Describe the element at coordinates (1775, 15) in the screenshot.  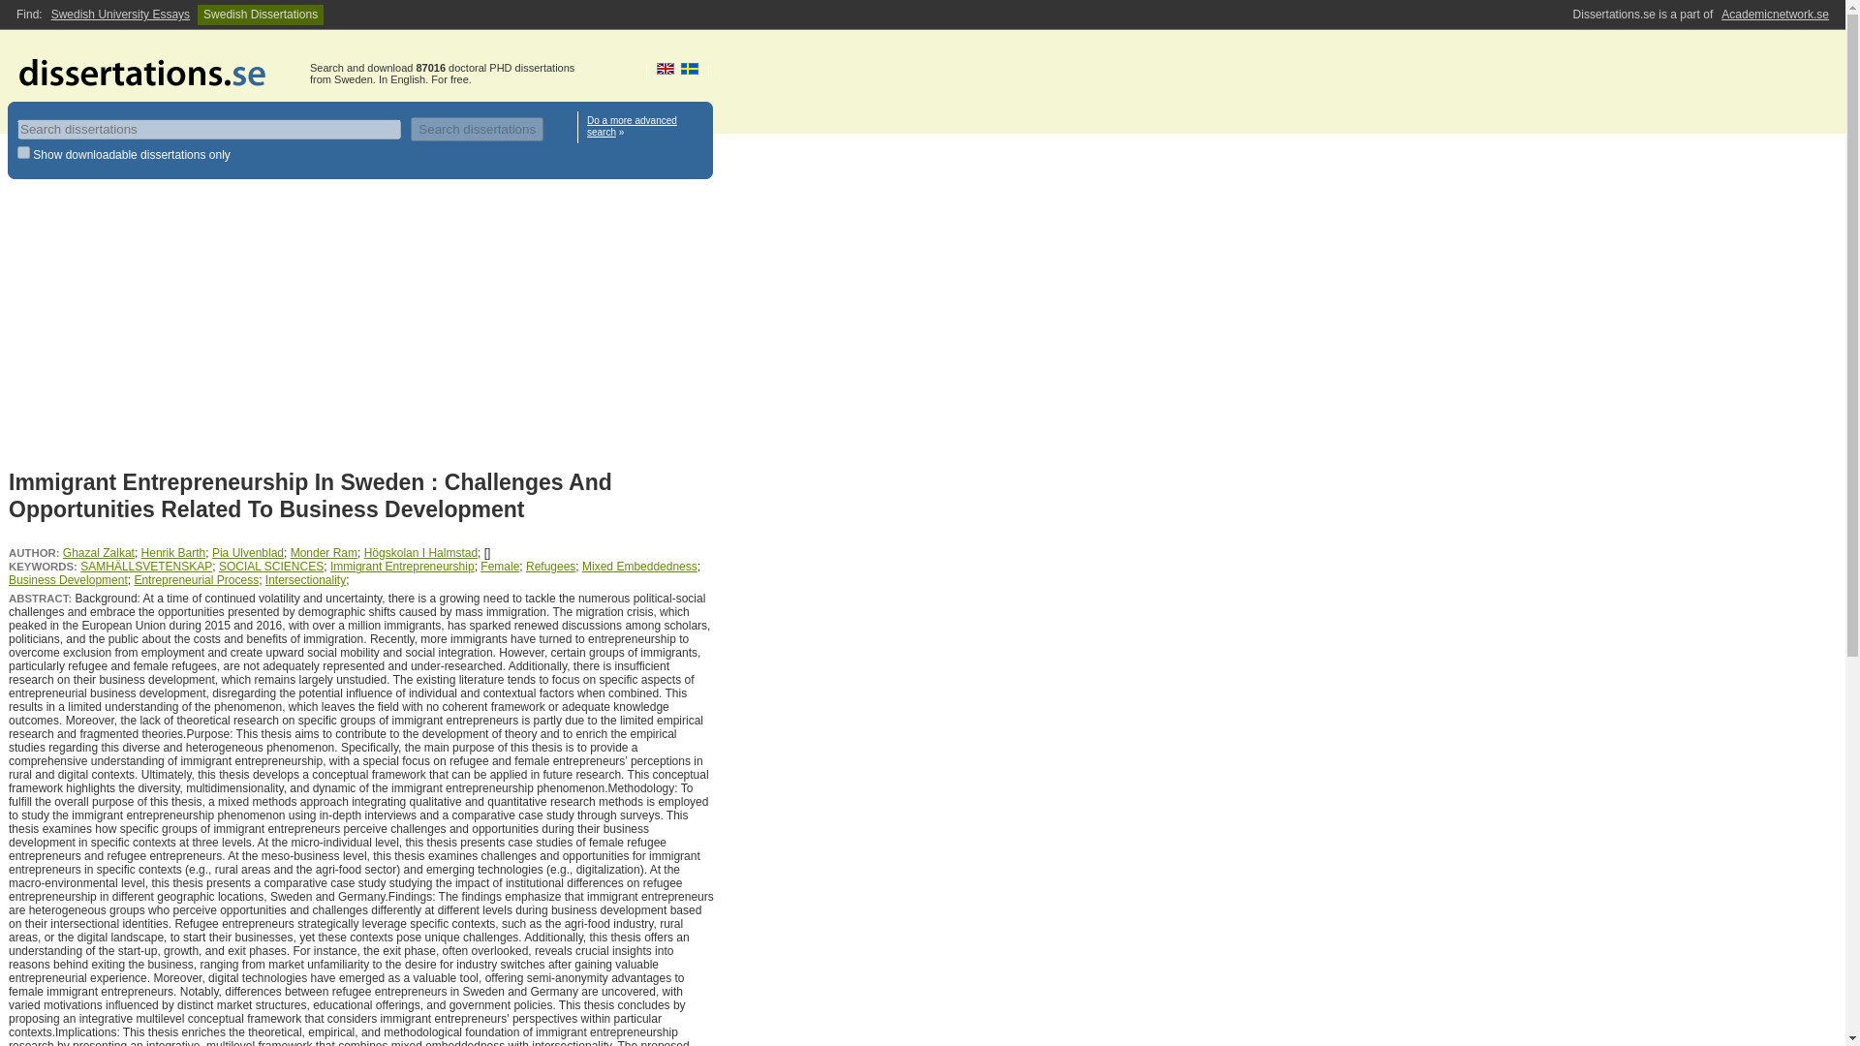
I see `Academicnetwork.se` at that location.